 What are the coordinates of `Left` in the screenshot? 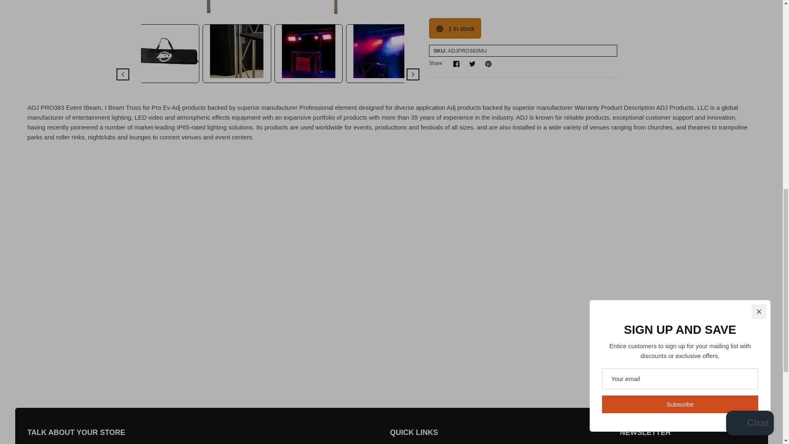 It's located at (122, 25).